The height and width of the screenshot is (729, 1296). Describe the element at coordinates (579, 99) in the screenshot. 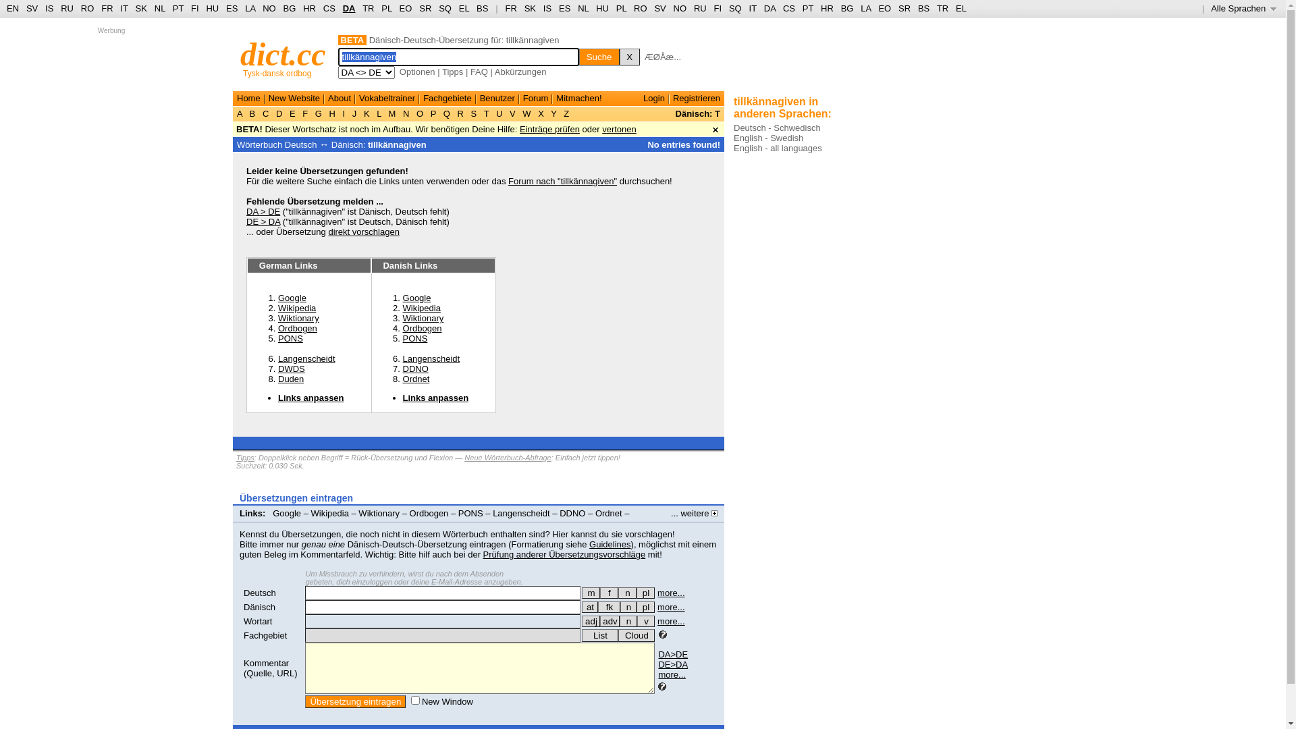

I see `Mitmachen!` at that location.